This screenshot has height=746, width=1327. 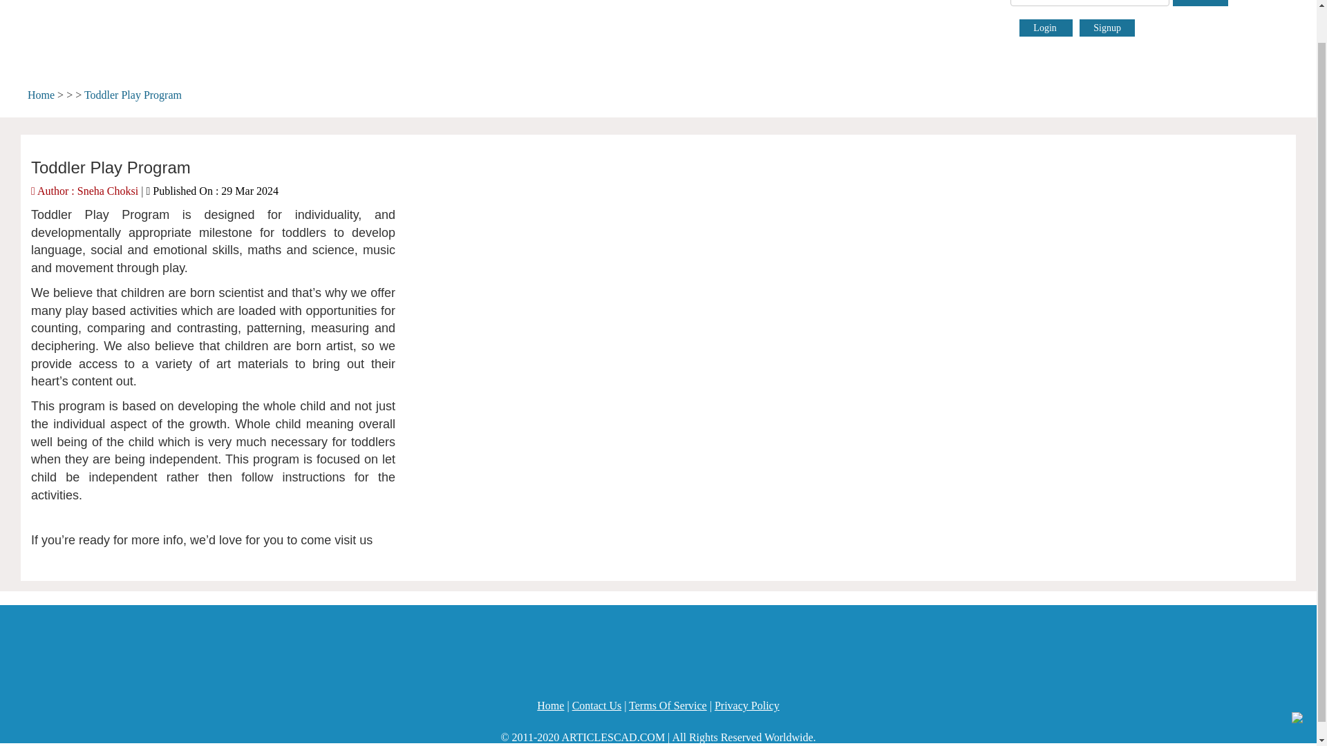 What do you see at coordinates (747, 706) in the screenshot?
I see `Privacy Policy` at bounding box center [747, 706].